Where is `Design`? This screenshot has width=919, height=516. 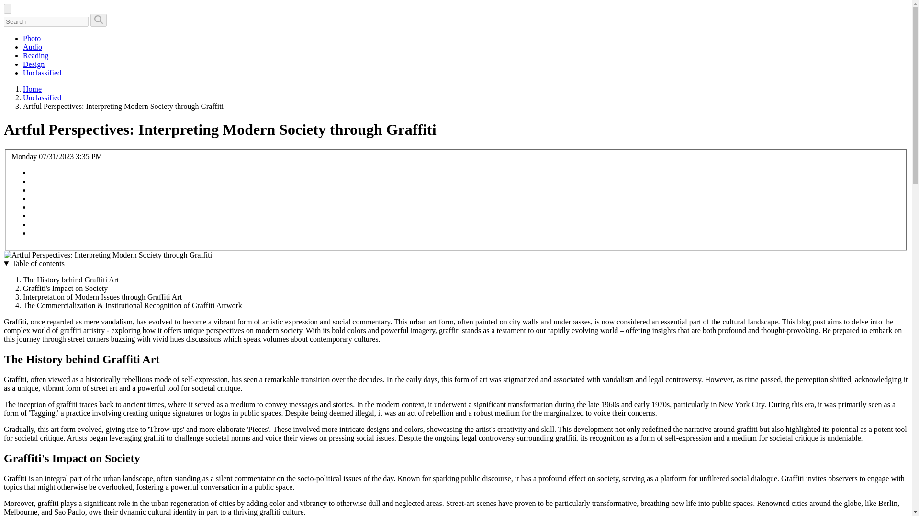
Design is located at coordinates (34, 64).